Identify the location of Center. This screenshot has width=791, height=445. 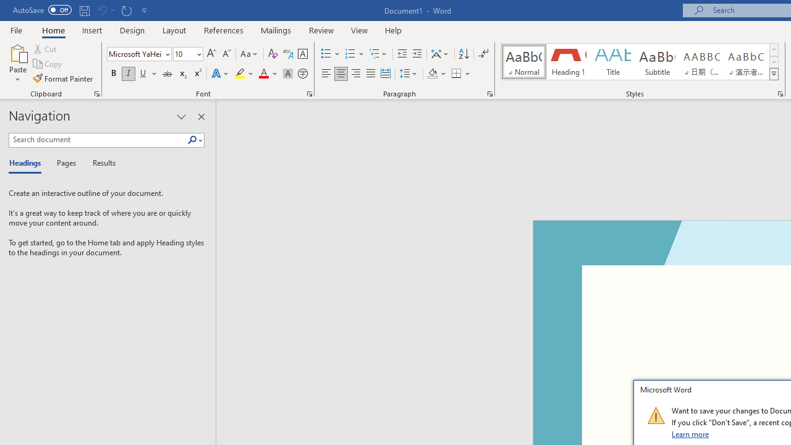
(341, 74).